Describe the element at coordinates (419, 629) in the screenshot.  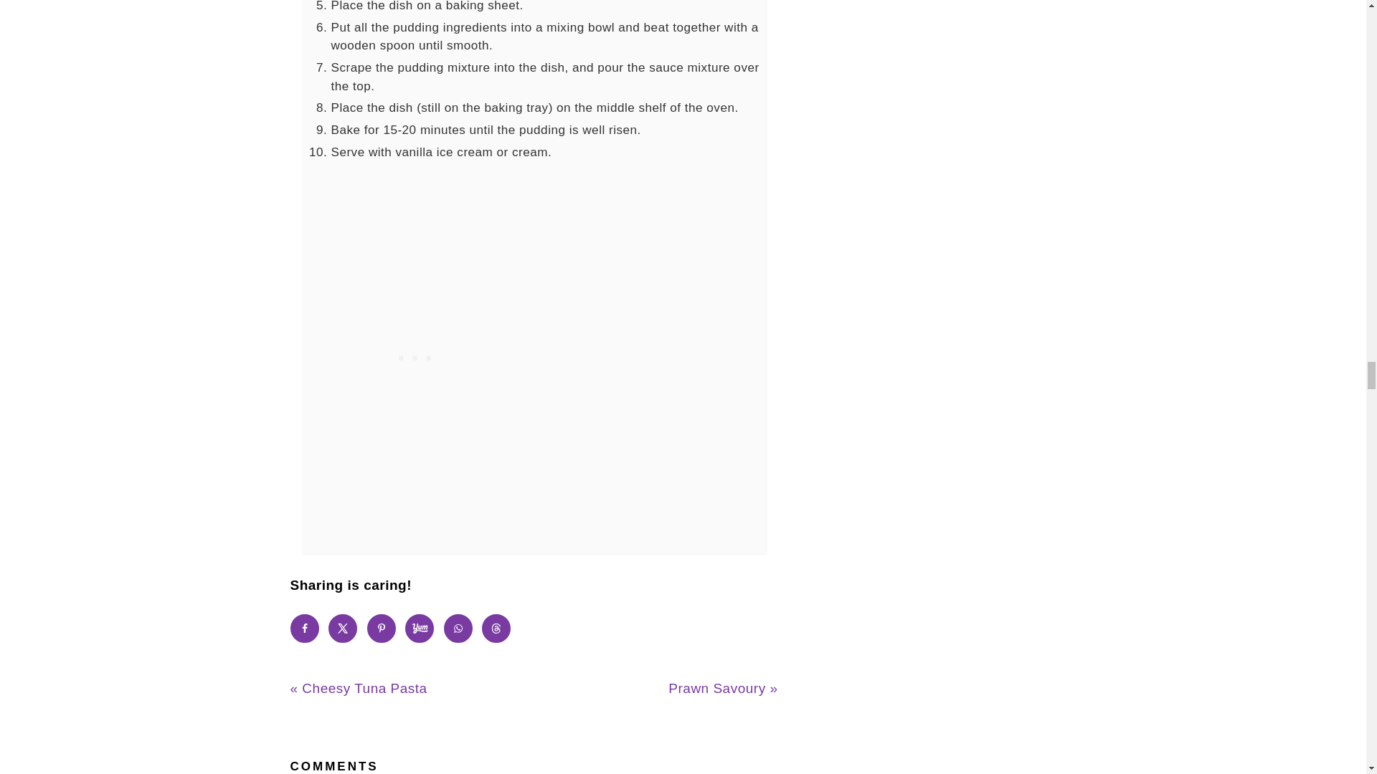
I see `Share on Yummly` at that location.